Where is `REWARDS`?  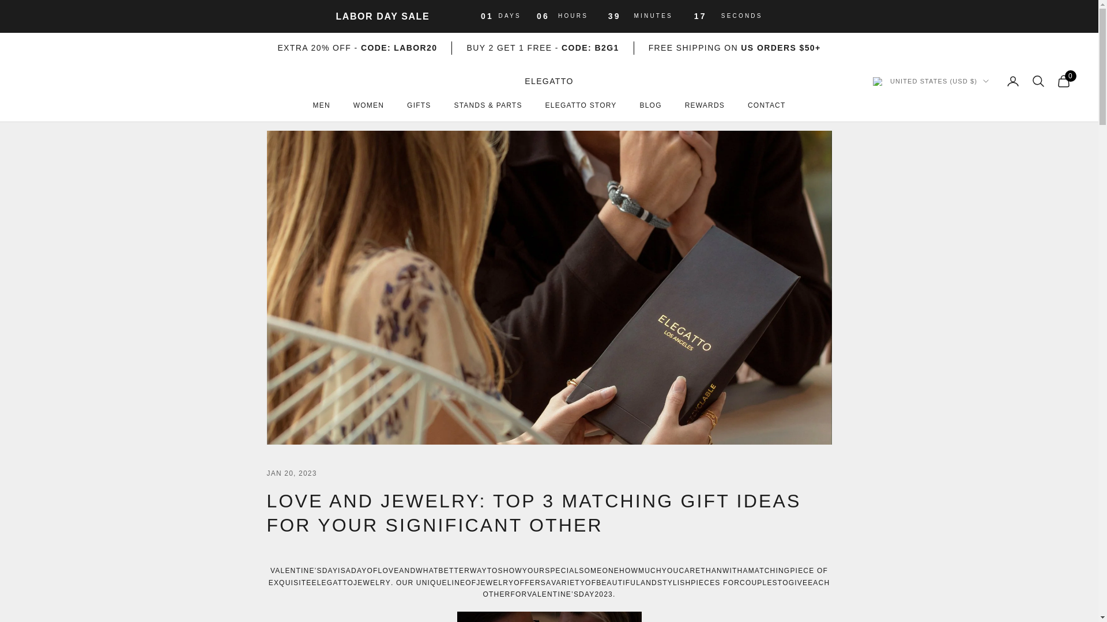
REWARDS is located at coordinates (705, 105).